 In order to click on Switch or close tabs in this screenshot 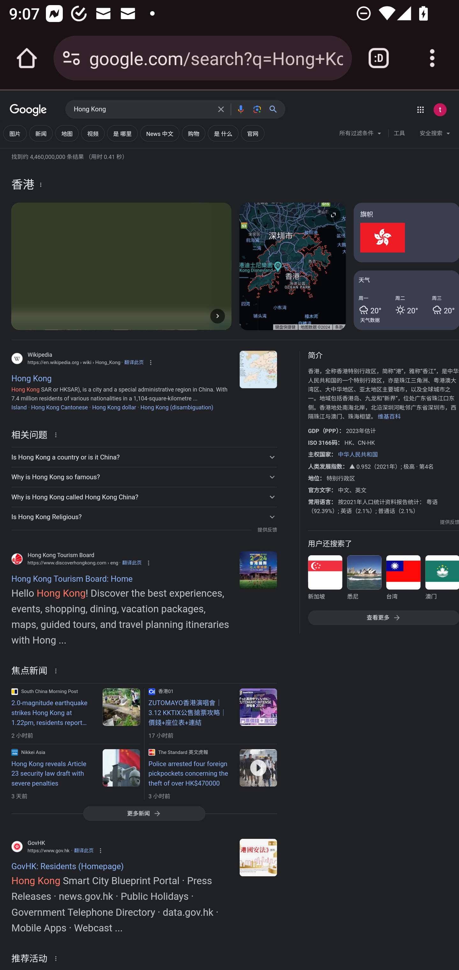, I will do `click(379, 58)`.